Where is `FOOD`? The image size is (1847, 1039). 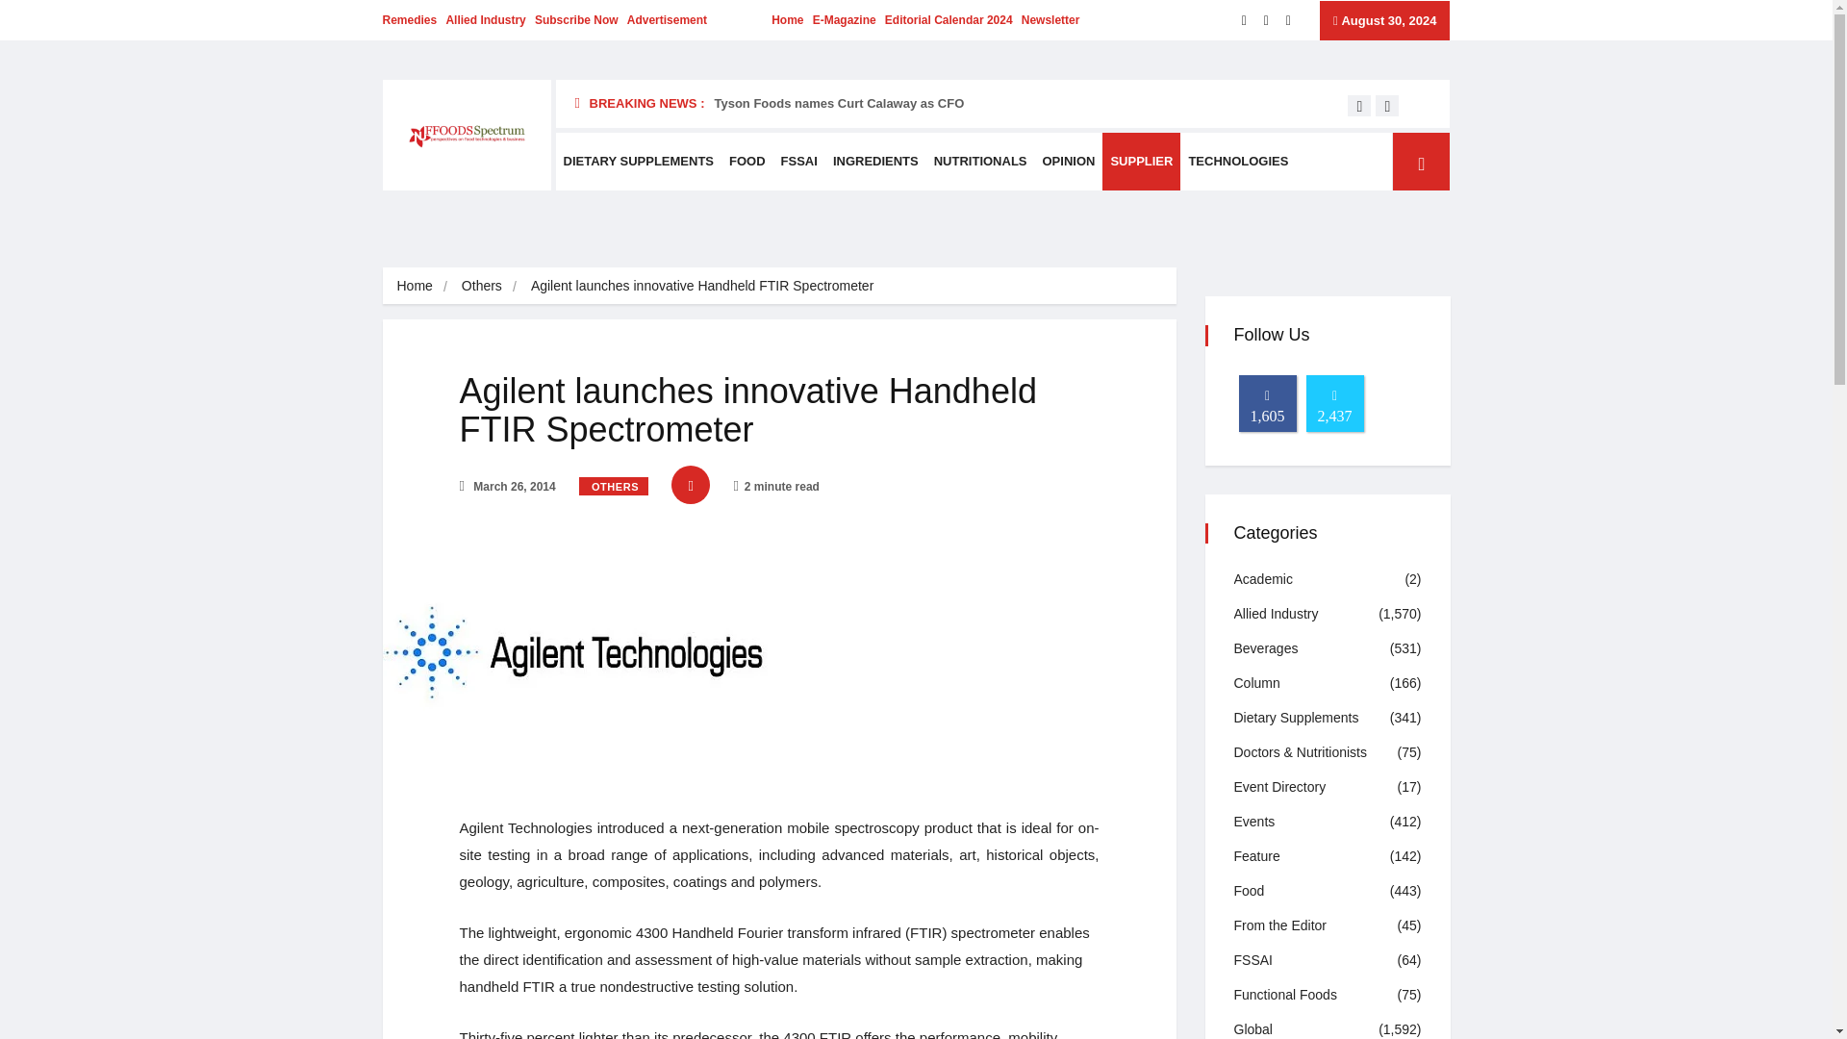
FOOD is located at coordinates (747, 162).